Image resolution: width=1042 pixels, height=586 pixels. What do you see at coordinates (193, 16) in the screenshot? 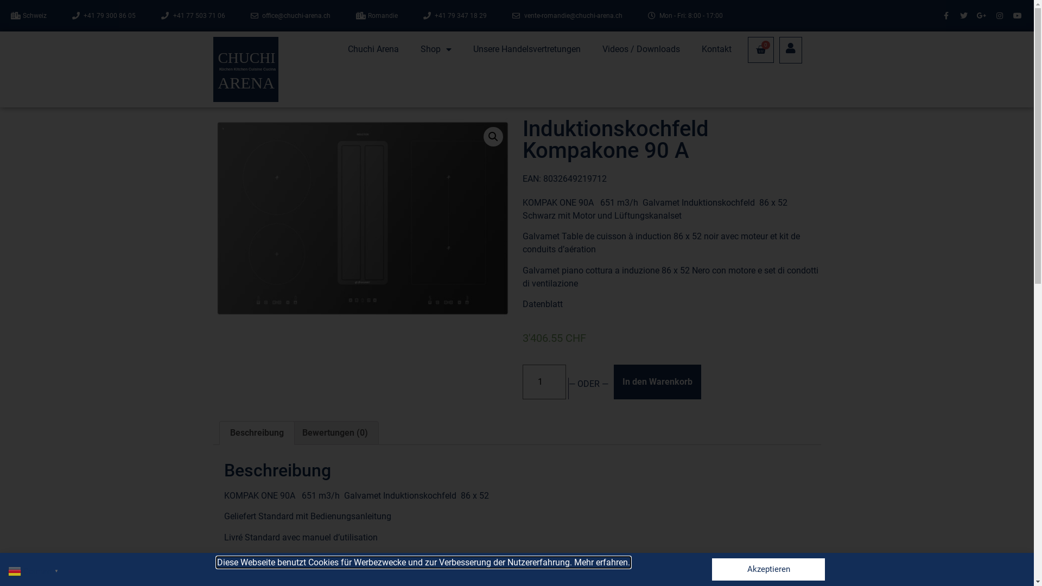
I see `+41 77 503 71 06` at bounding box center [193, 16].